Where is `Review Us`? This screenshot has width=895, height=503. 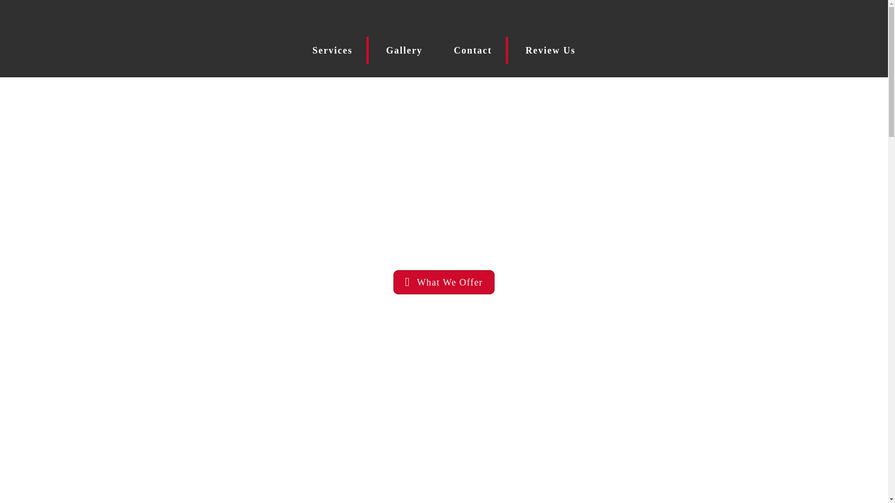
Review Us is located at coordinates (550, 50).